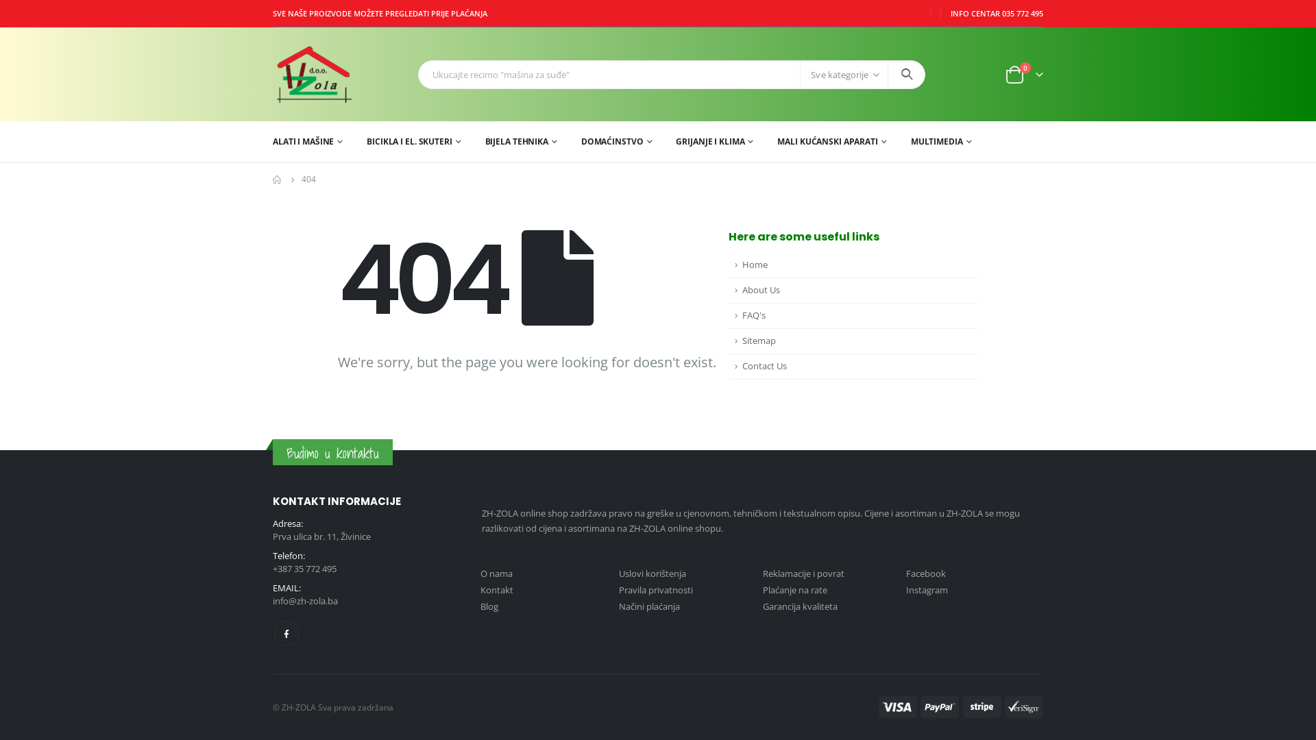 This screenshot has width=1316, height=740. Describe the element at coordinates (278, 180) in the screenshot. I see `Go to Home Page` at that location.